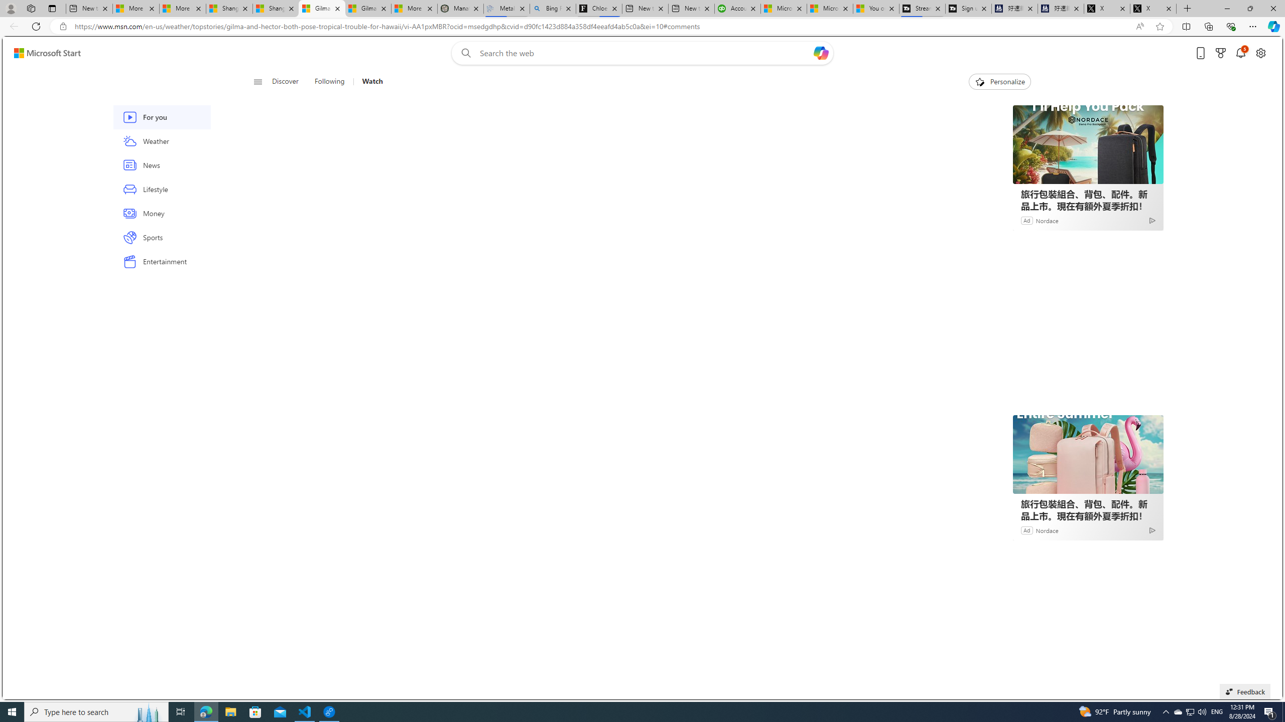 Image resolution: width=1285 pixels, height=722 pixels. What do you see at coordinates (41, 53) in the screenshot?
I see `Skip to footer` at bounding box center [41, 53].